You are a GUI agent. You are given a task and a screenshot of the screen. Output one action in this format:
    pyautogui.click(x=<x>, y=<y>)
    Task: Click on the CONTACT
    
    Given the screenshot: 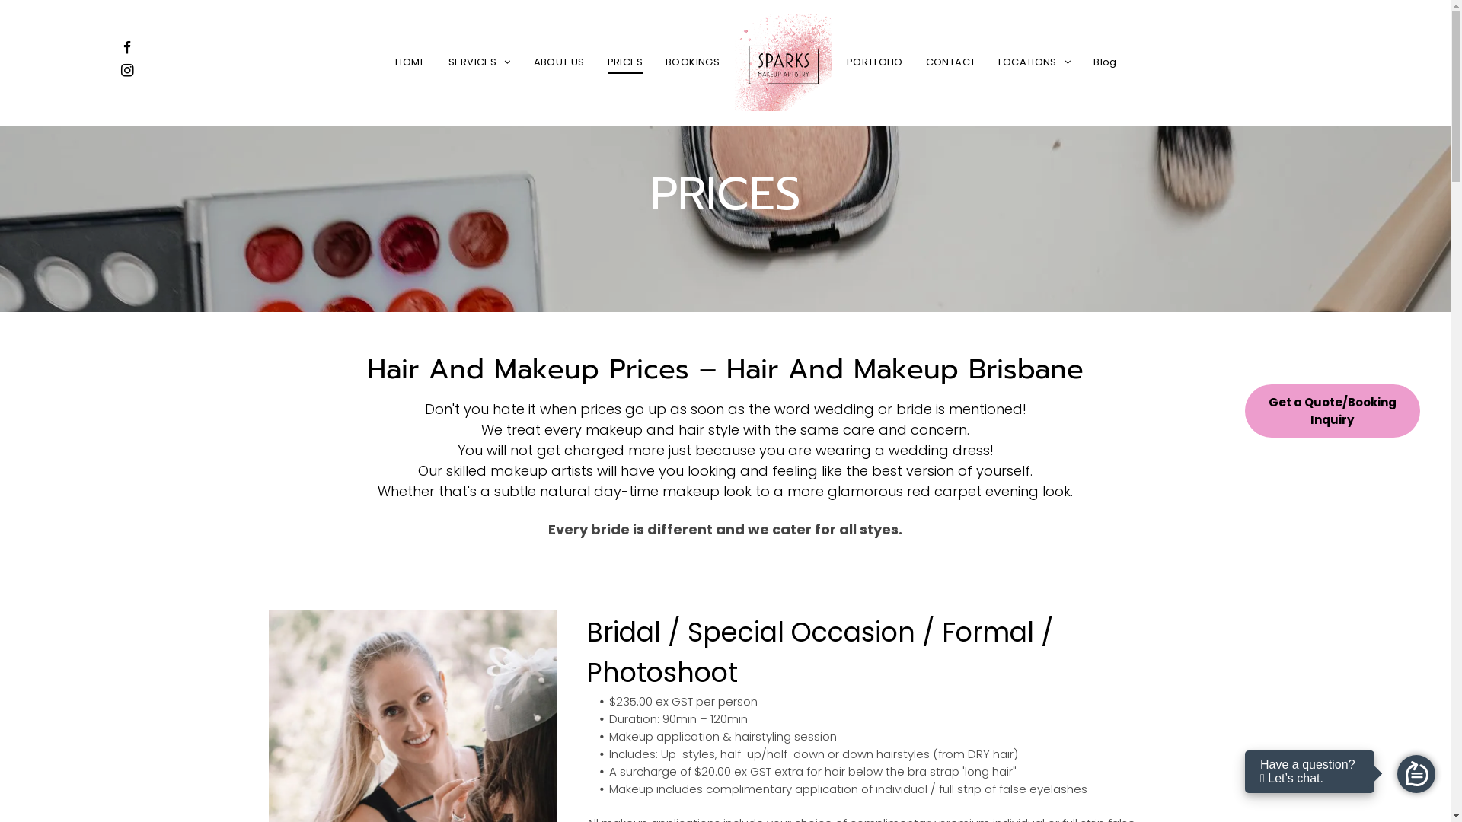 What is the action you would take?
    pyautogui.click(x=951, y=62)
    